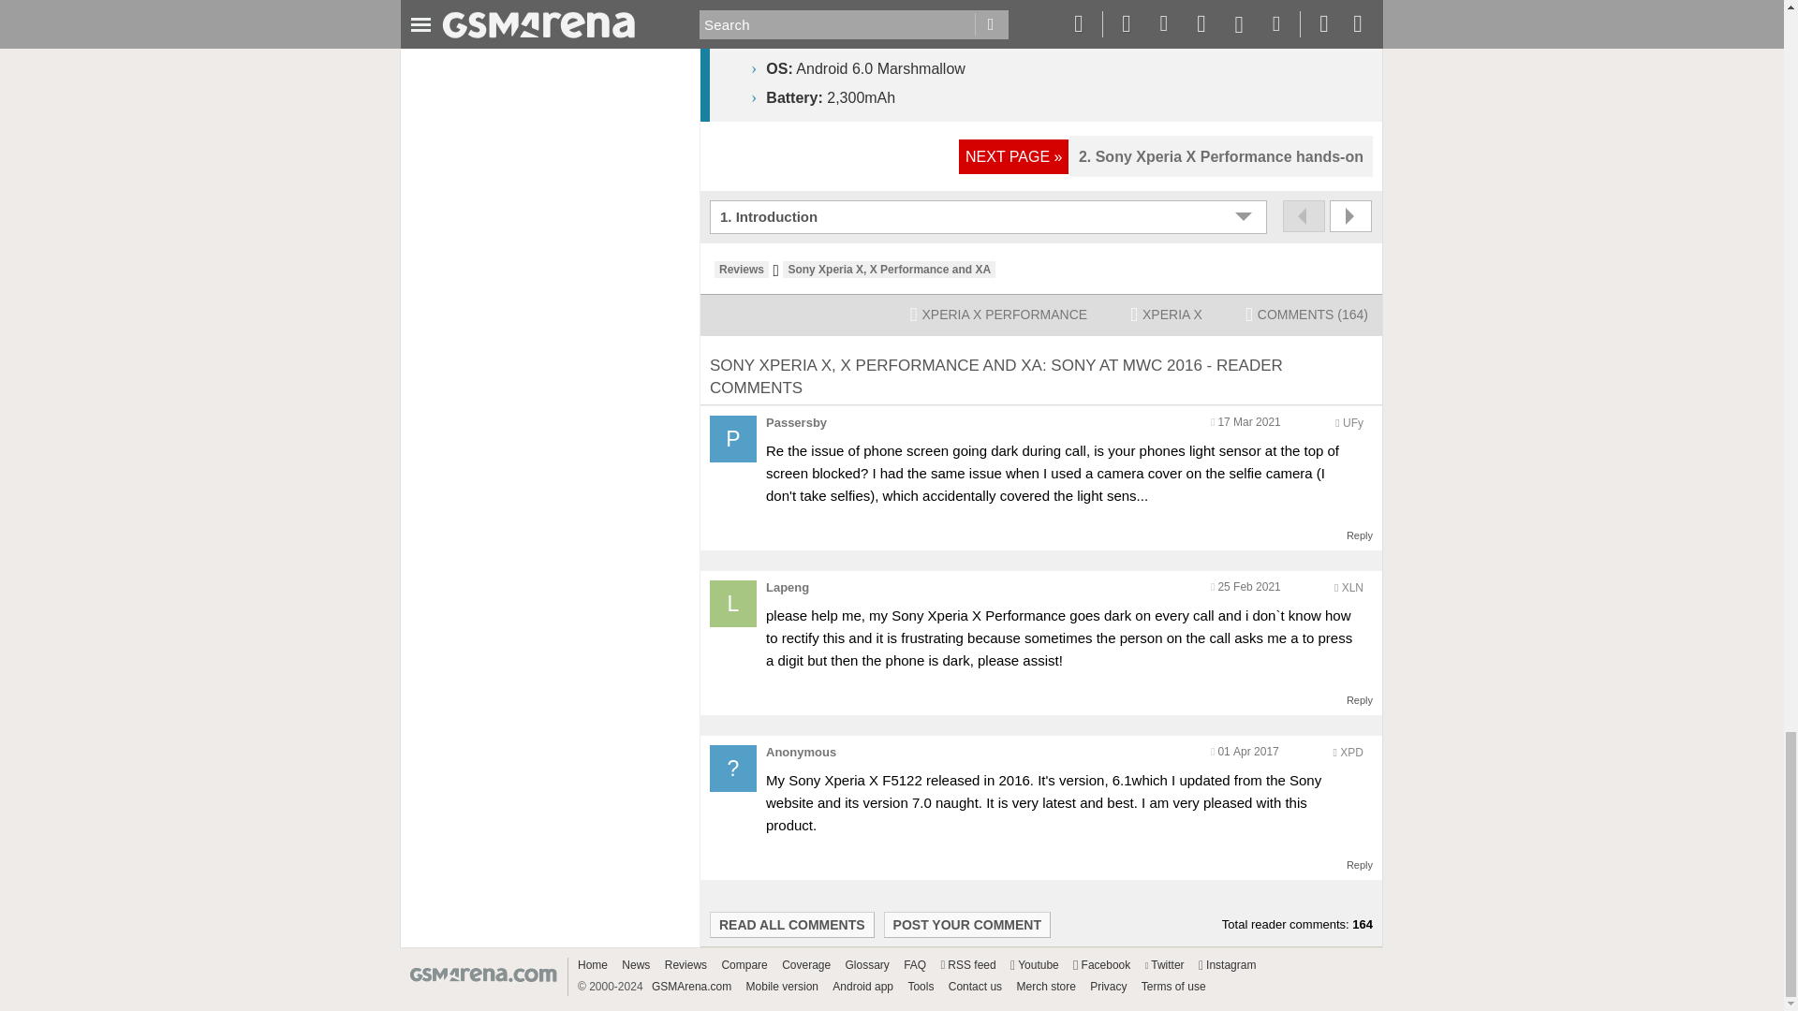 The width and height of the screenshot is (1798, 1011). What do you see at coordinates (1352, 423) in the screenshot?
I see `Encoded anonymized location` at bounding box center [1352, 423].